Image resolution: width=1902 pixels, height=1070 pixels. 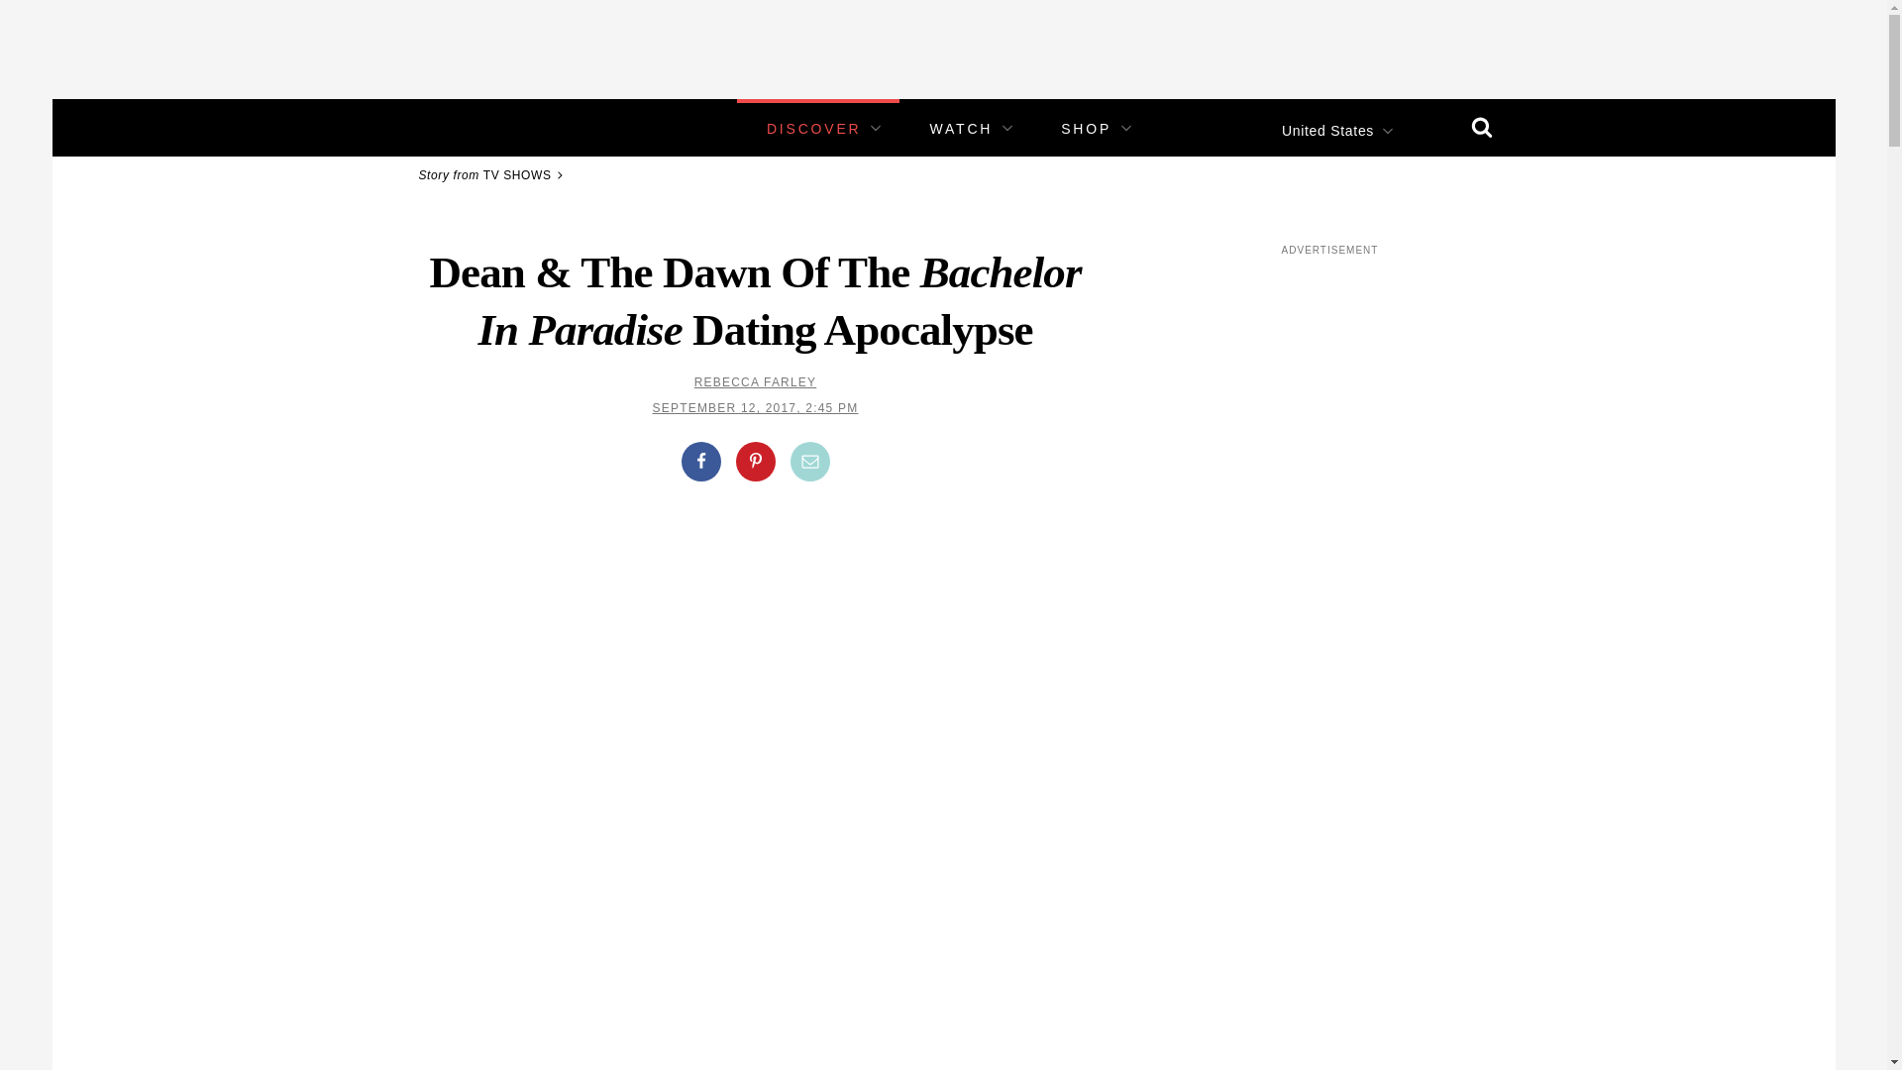 What do you see at coordinates (755, 408) in the screenshot?
I see `SEPTEMBER 12, 2017, 2:45 PM` at bounding box center [755, 408].